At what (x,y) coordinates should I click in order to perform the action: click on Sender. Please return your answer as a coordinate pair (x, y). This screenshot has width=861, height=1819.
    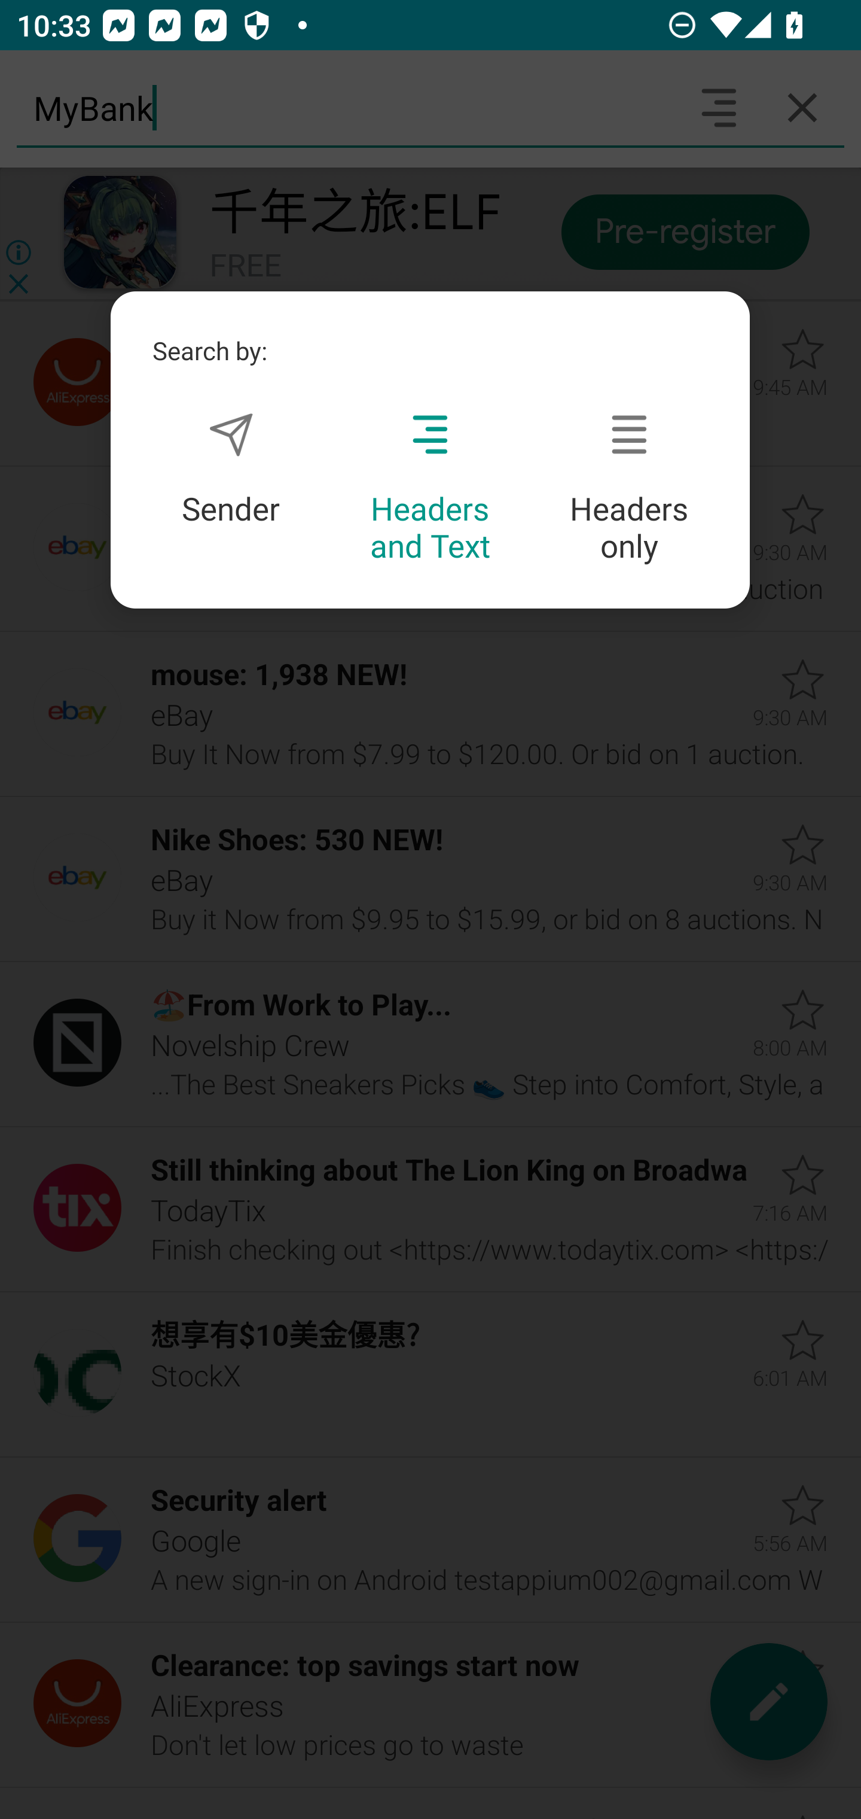
    Looking at the image, I should click on (231, 469).